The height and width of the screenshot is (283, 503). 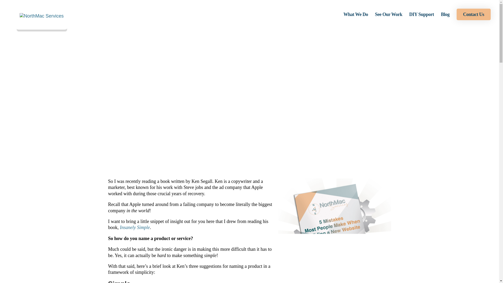 I want to click on Posts by Steve Schramm, so click(x=240, y=111).